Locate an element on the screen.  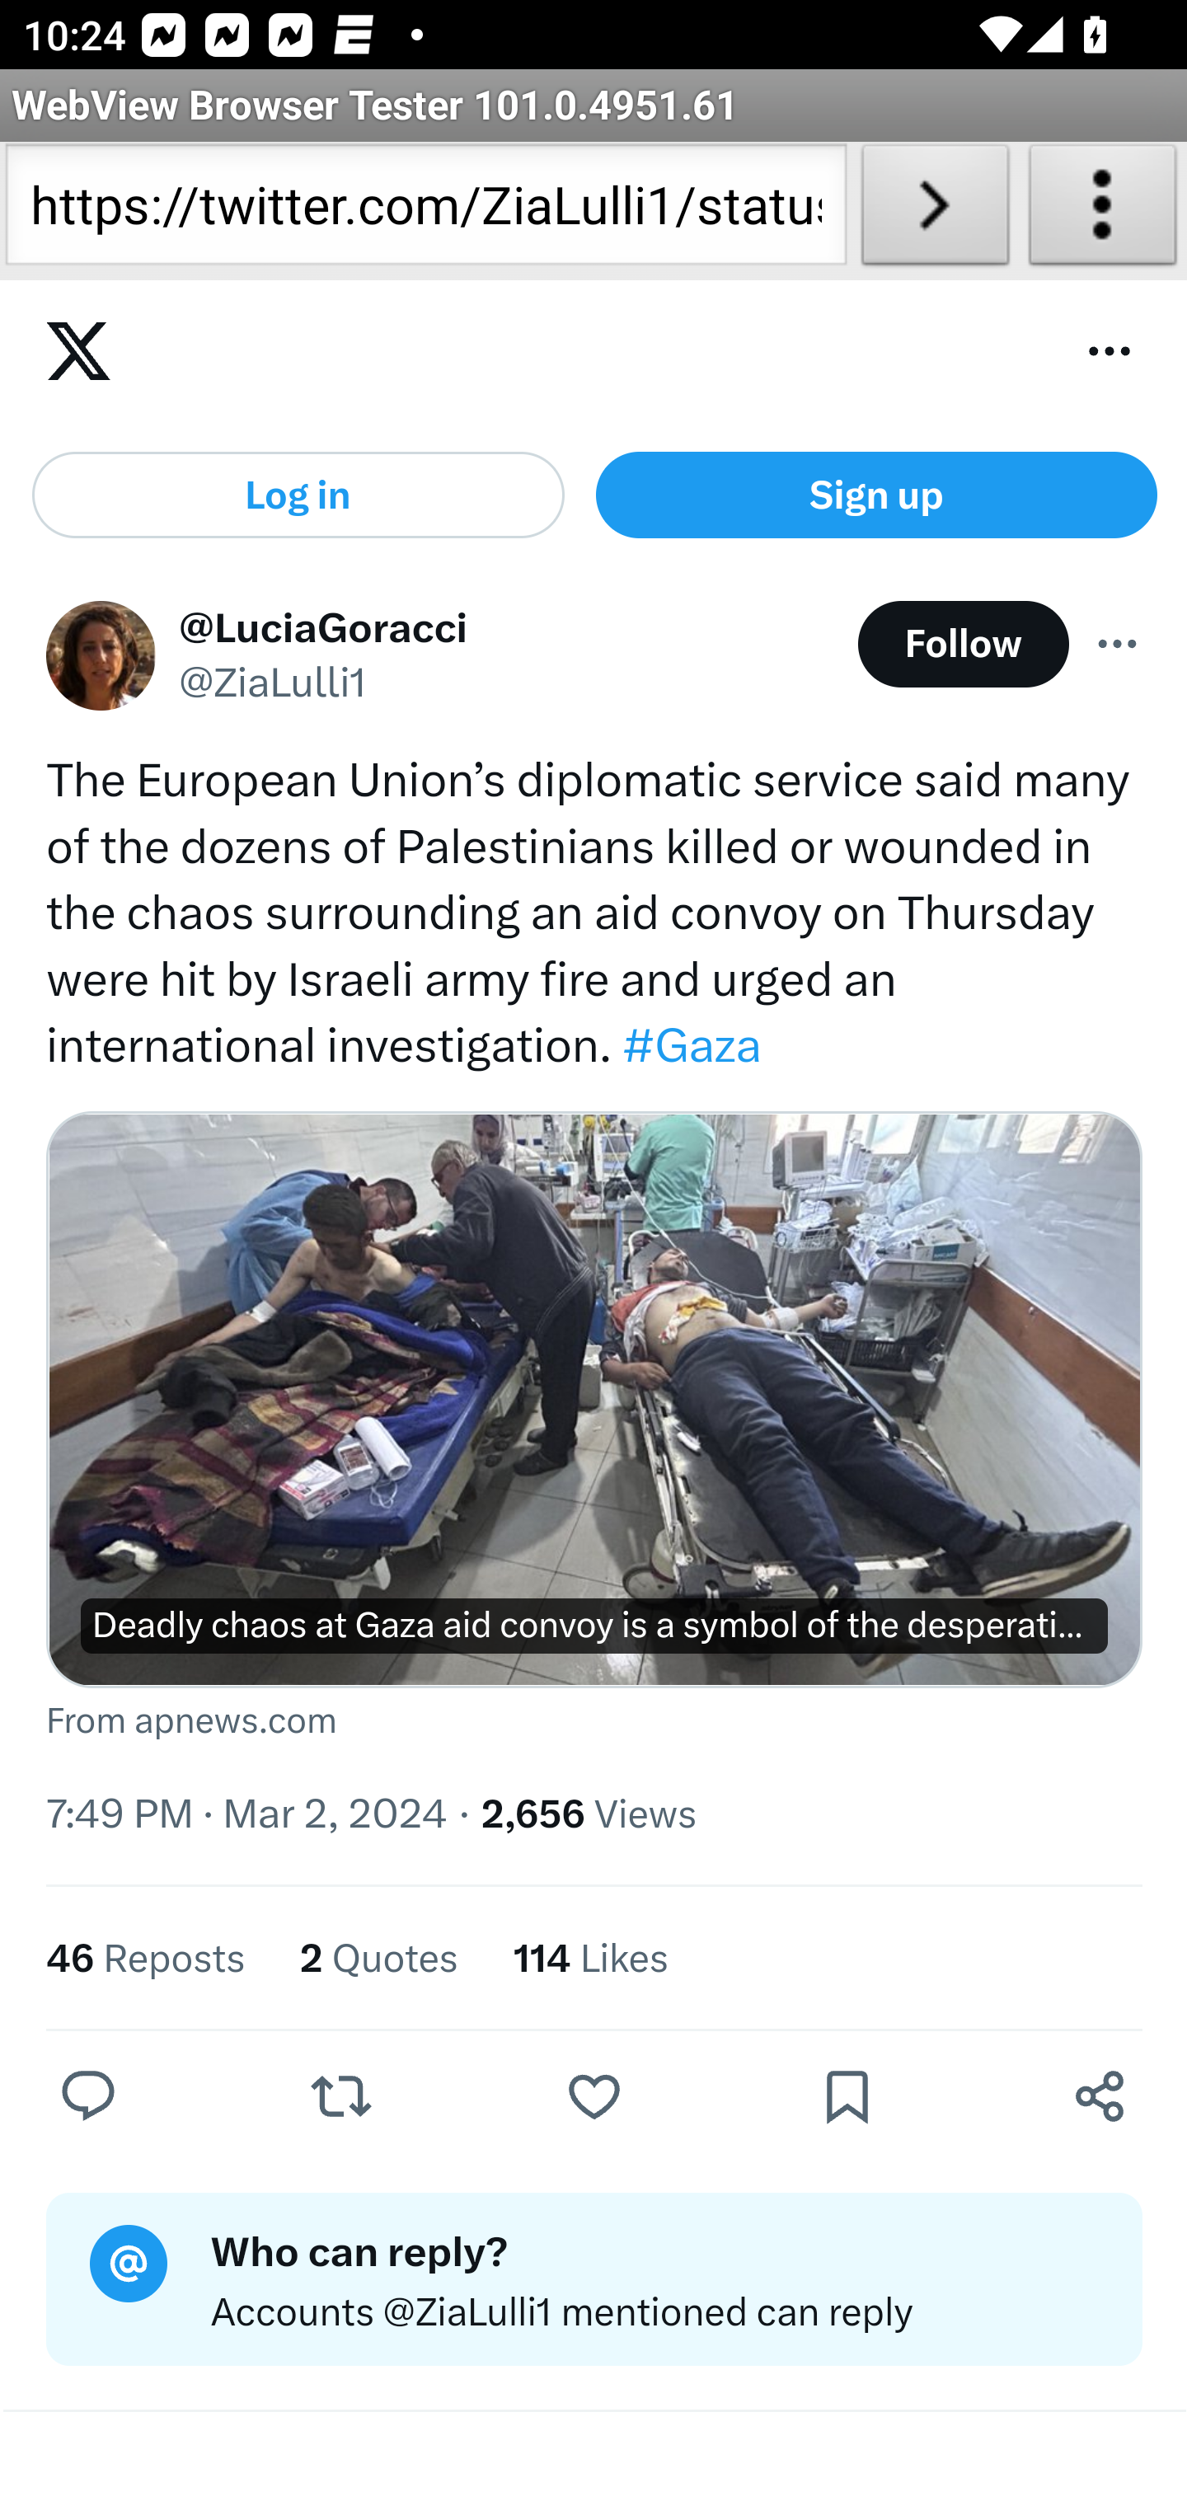
114 Likes 114   Likes is located at coordinates (590, 1957).